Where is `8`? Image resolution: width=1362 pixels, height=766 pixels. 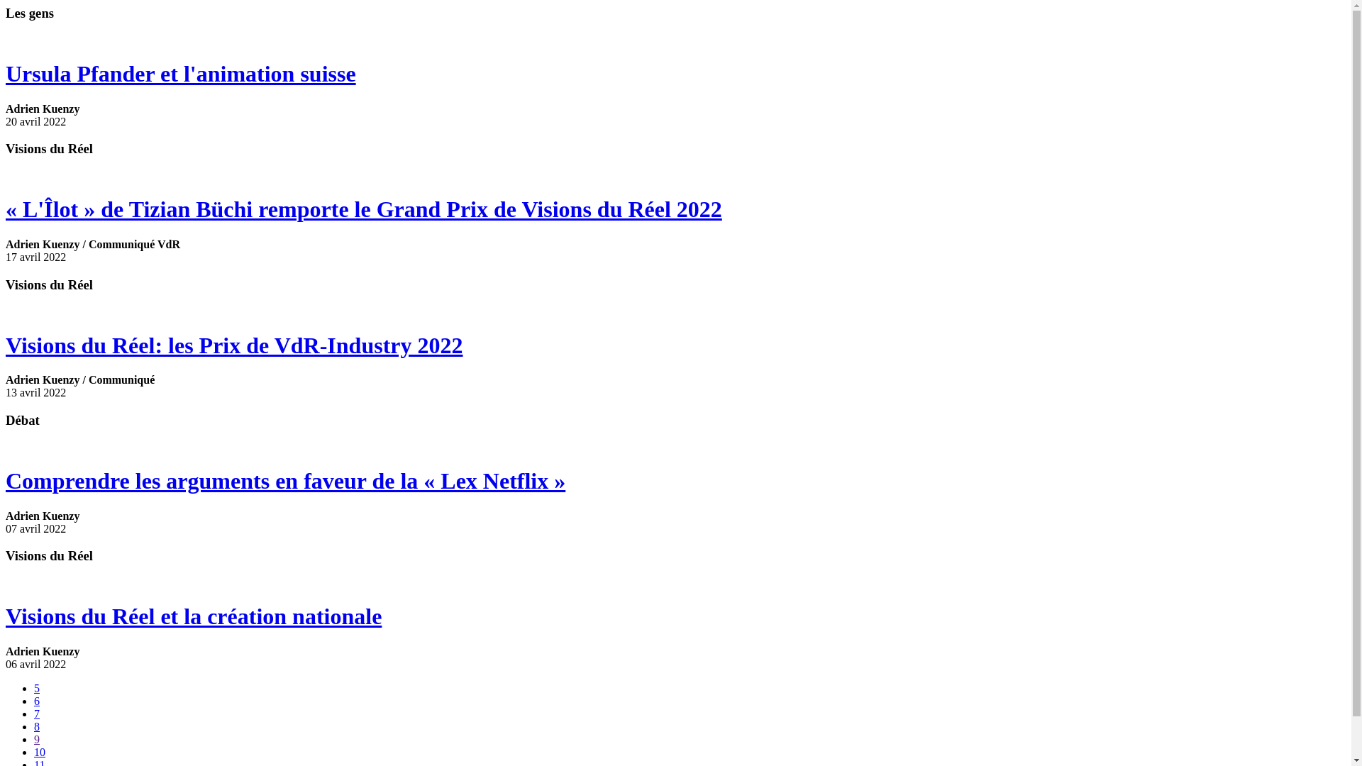 8 is located at coordinates (37, 726).